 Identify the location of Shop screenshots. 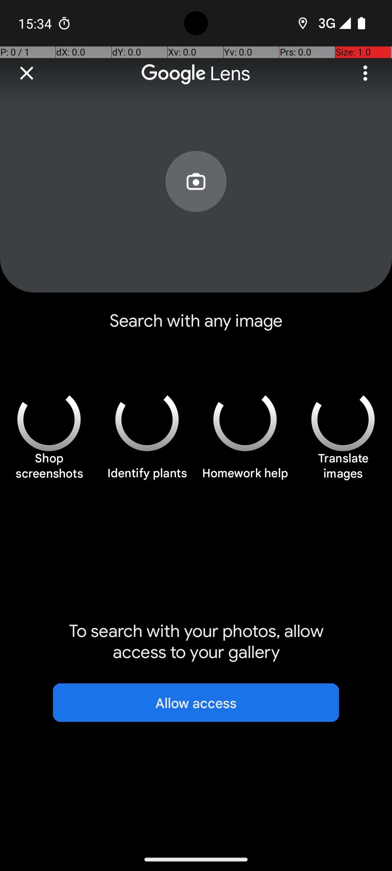
(49, 470).